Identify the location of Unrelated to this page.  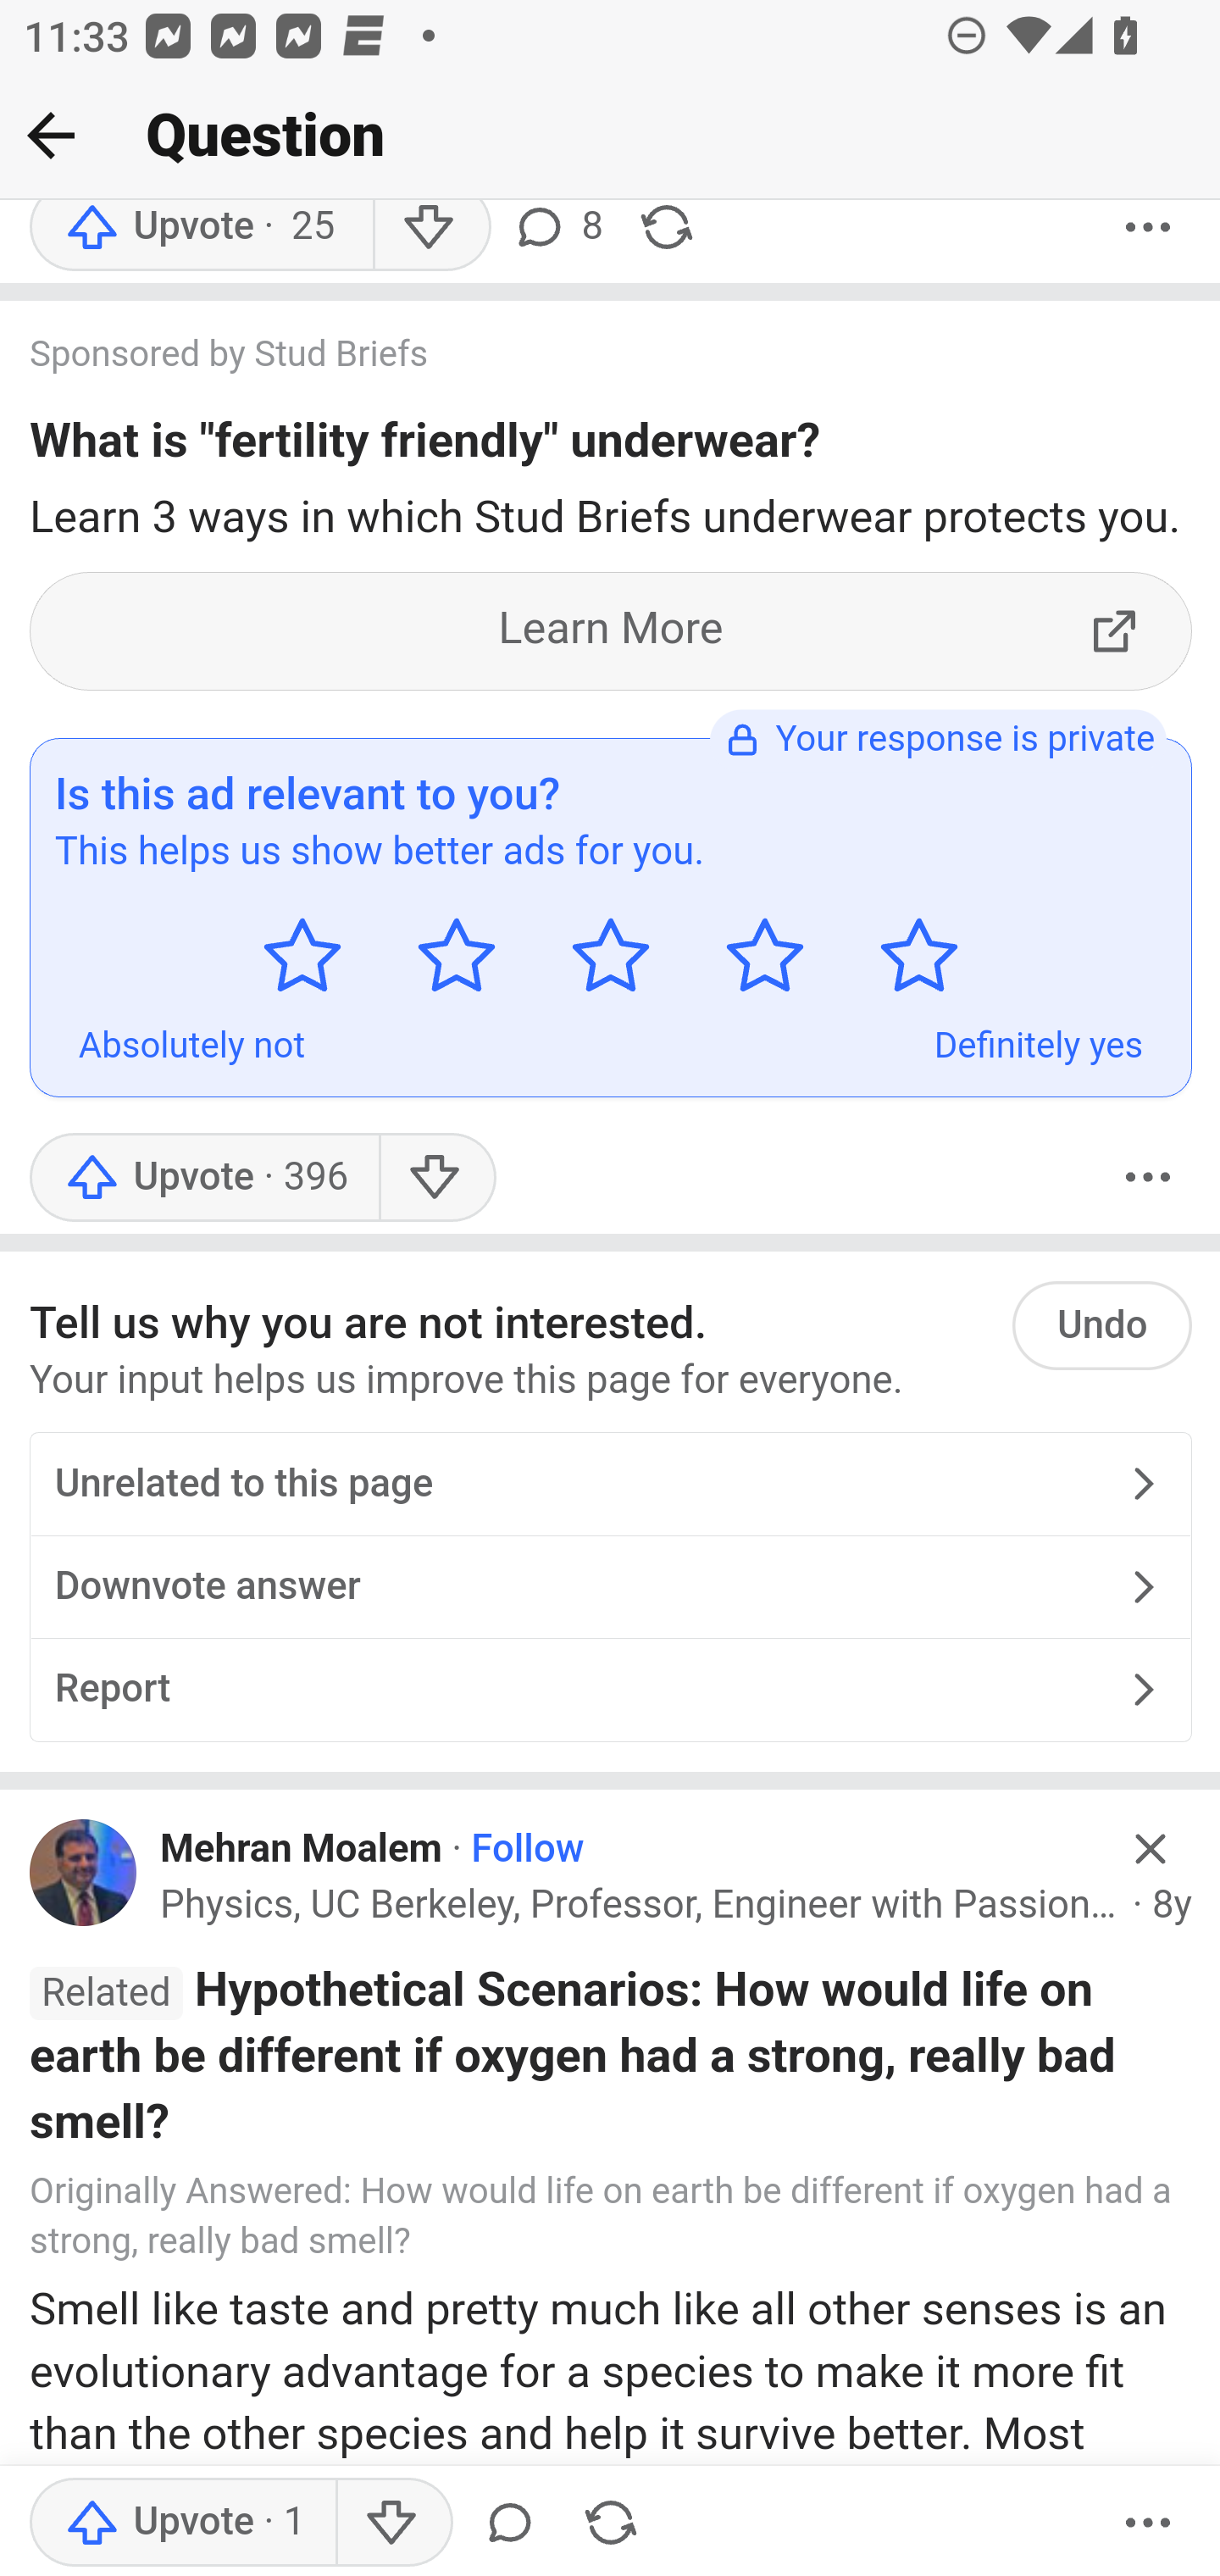
(610, 1486).